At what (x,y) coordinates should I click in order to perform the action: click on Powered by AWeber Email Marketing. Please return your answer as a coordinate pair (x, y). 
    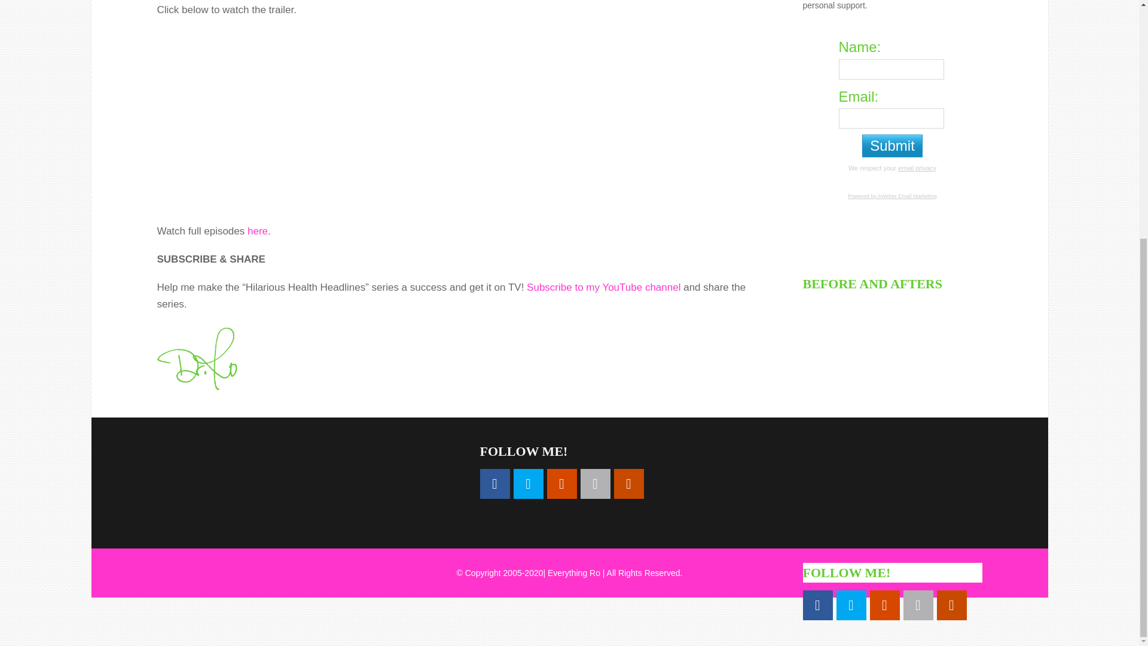
    Looking at the image, I should click on (892, 196).